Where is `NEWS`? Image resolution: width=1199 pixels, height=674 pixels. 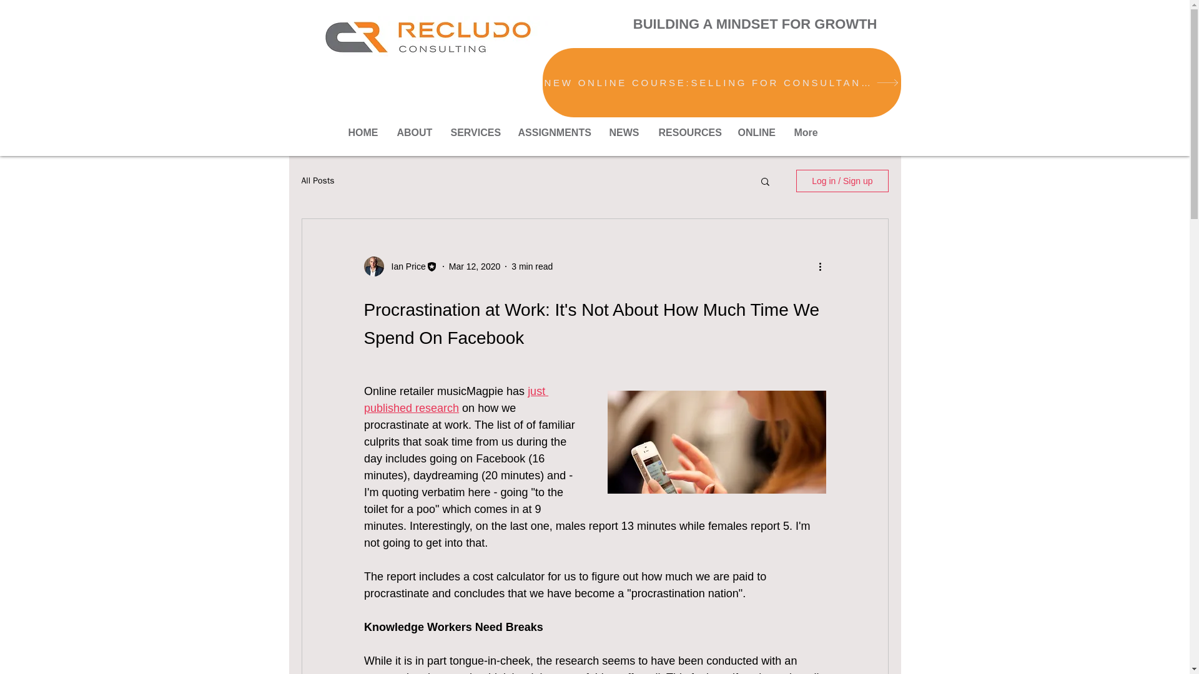 NEWS is located at coordinates (624, 132).